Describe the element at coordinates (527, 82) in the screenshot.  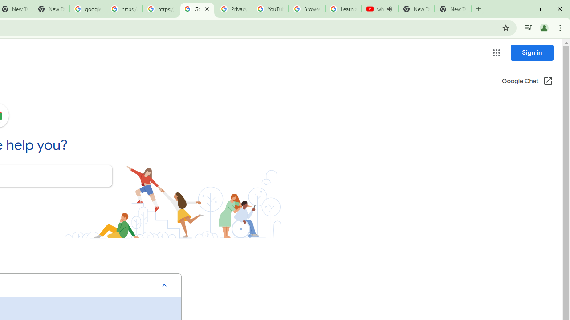
I see `Google Chat (Open in a new window)` at that location.